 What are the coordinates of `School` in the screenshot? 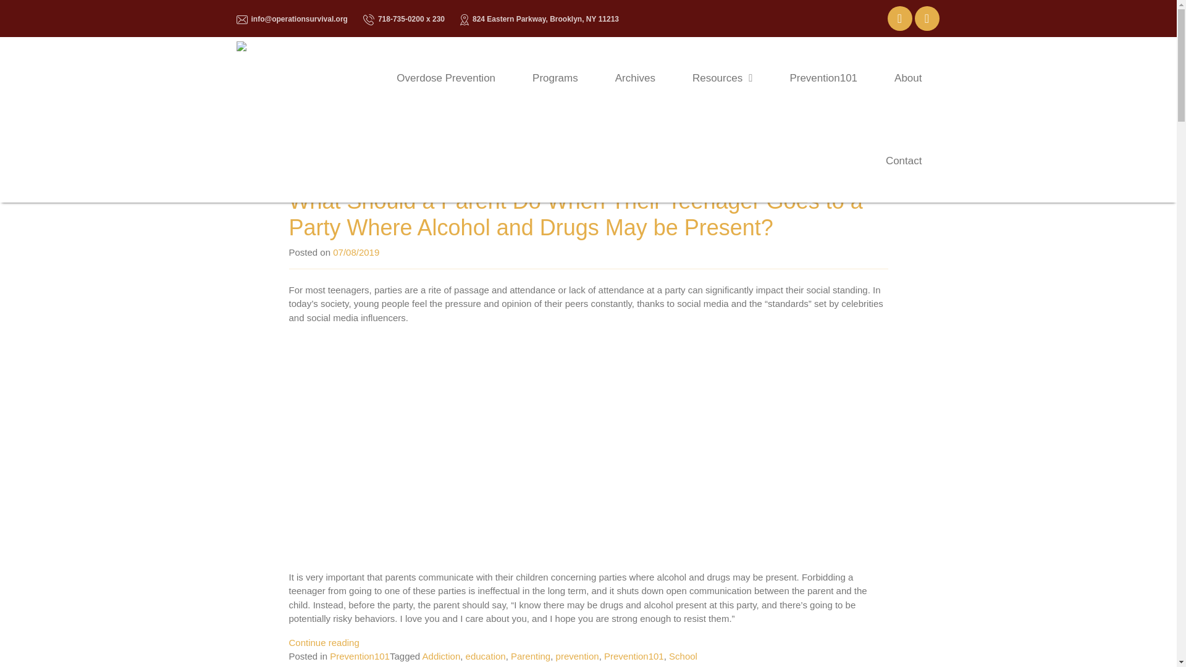 It's located at (683, 656).